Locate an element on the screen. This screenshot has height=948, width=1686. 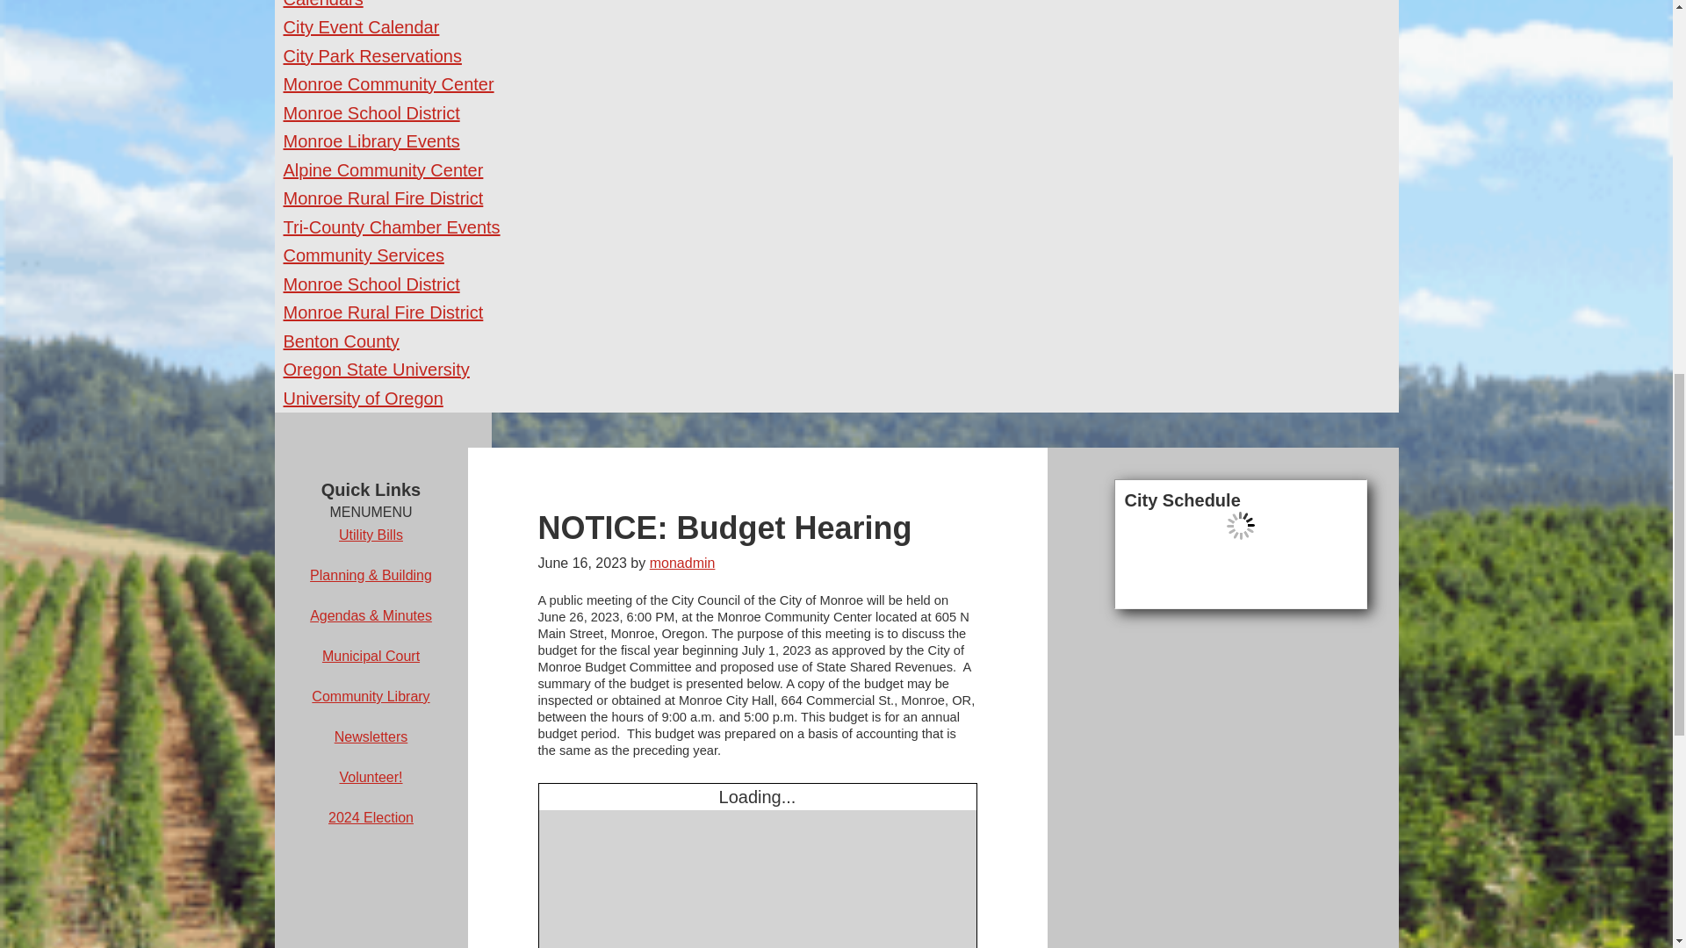
City Park Reservations is located at coordinates (371, 54).